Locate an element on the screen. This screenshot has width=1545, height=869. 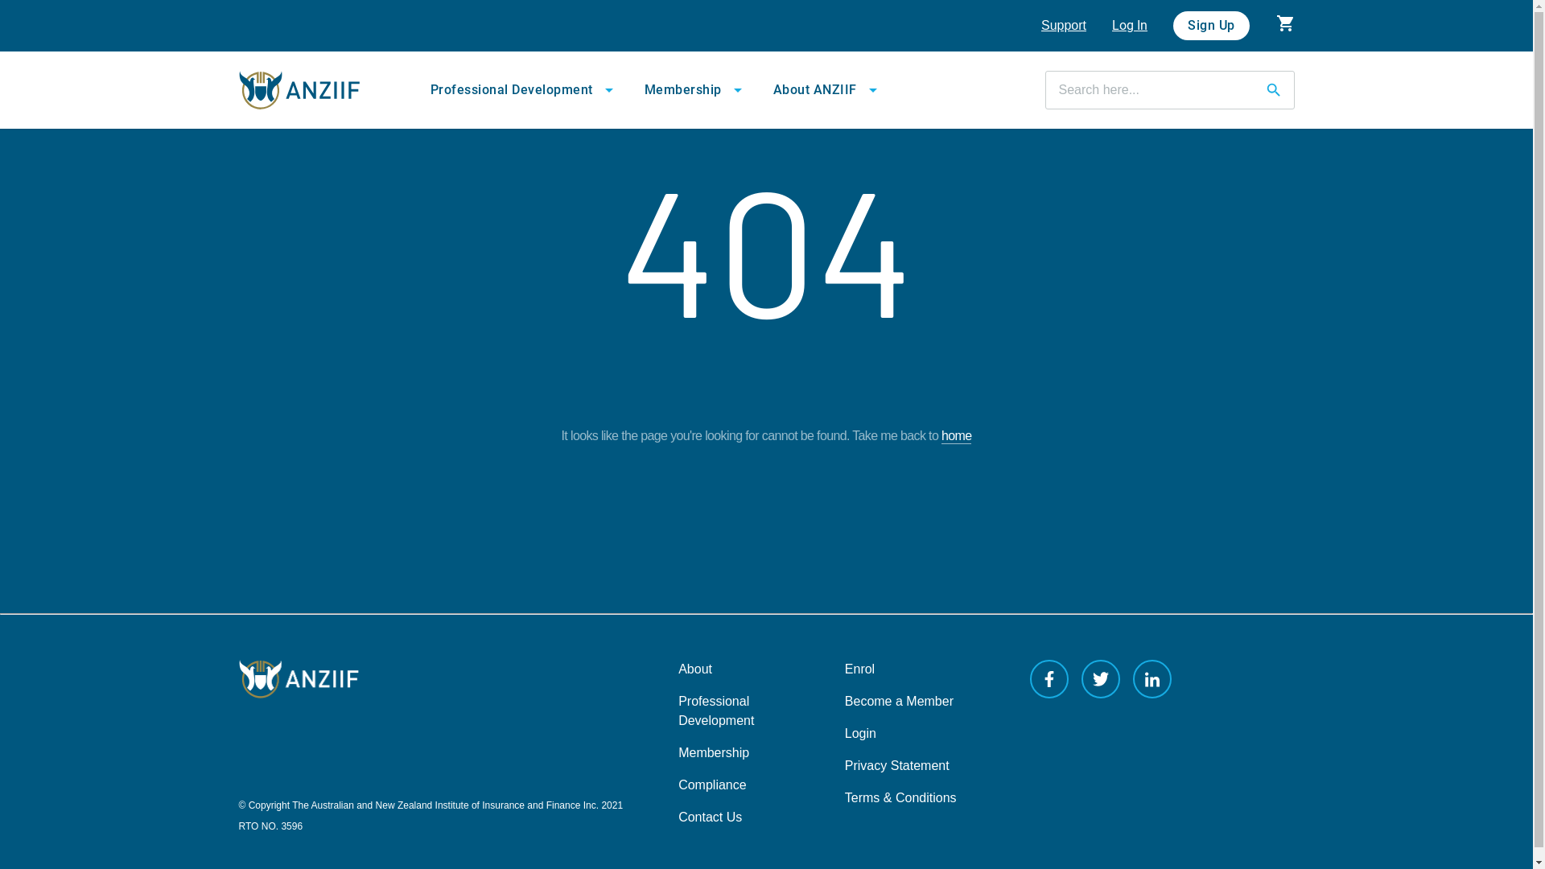
Sign Up is located at coordinates (1212, 26).